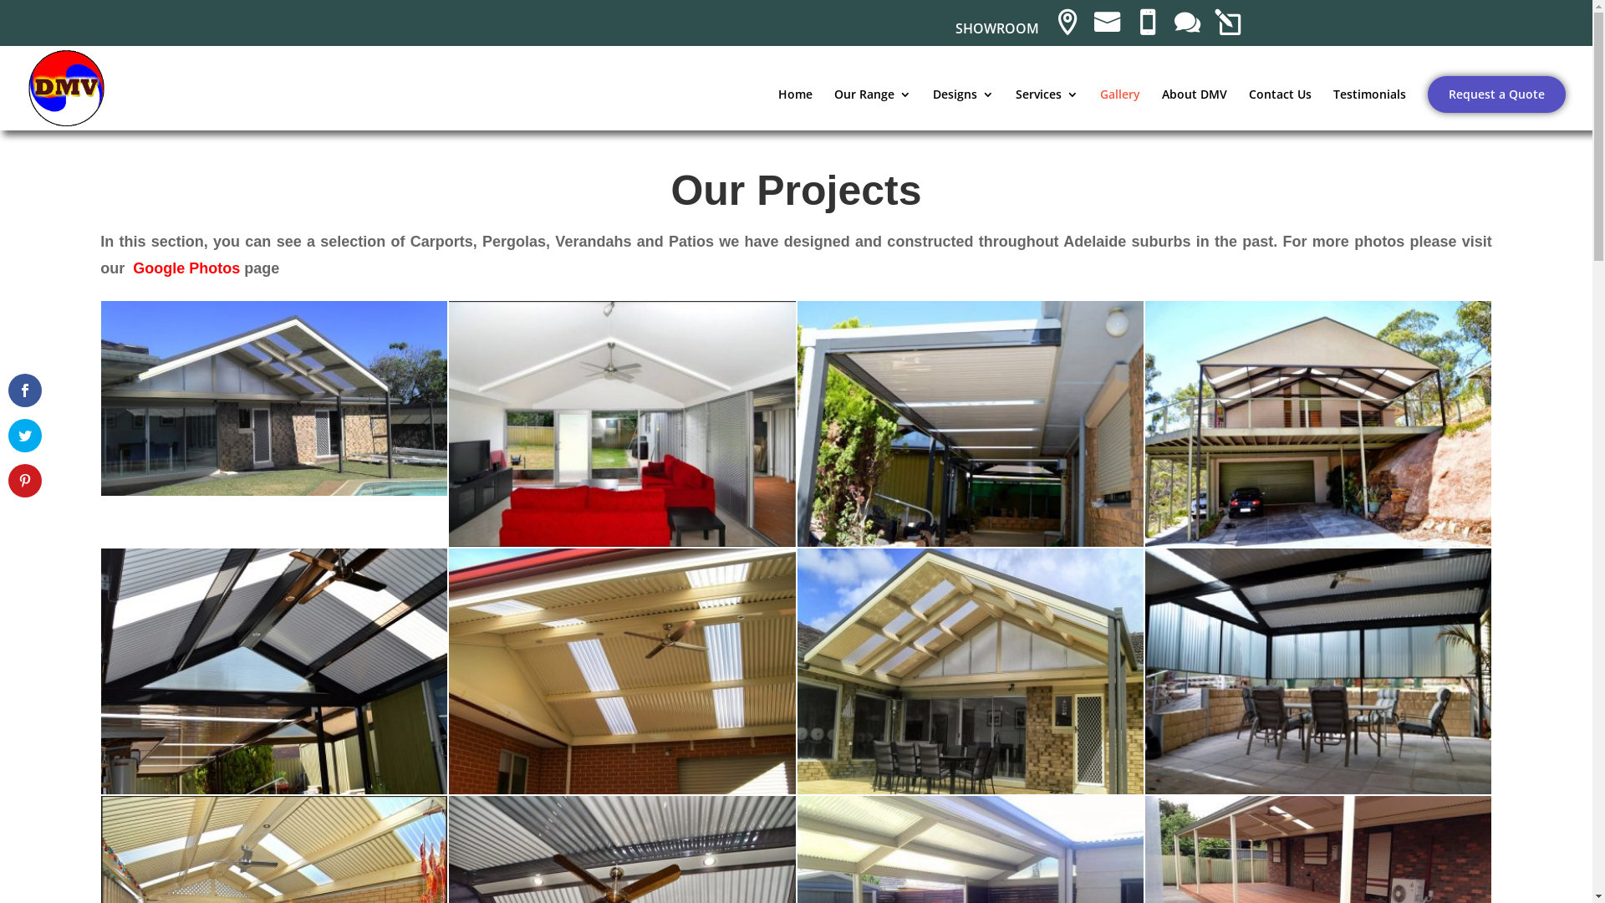 Image resolution: width=1605 pixels, height=903 pixels. I want to click on Request a Quote, so click(1496, 94).